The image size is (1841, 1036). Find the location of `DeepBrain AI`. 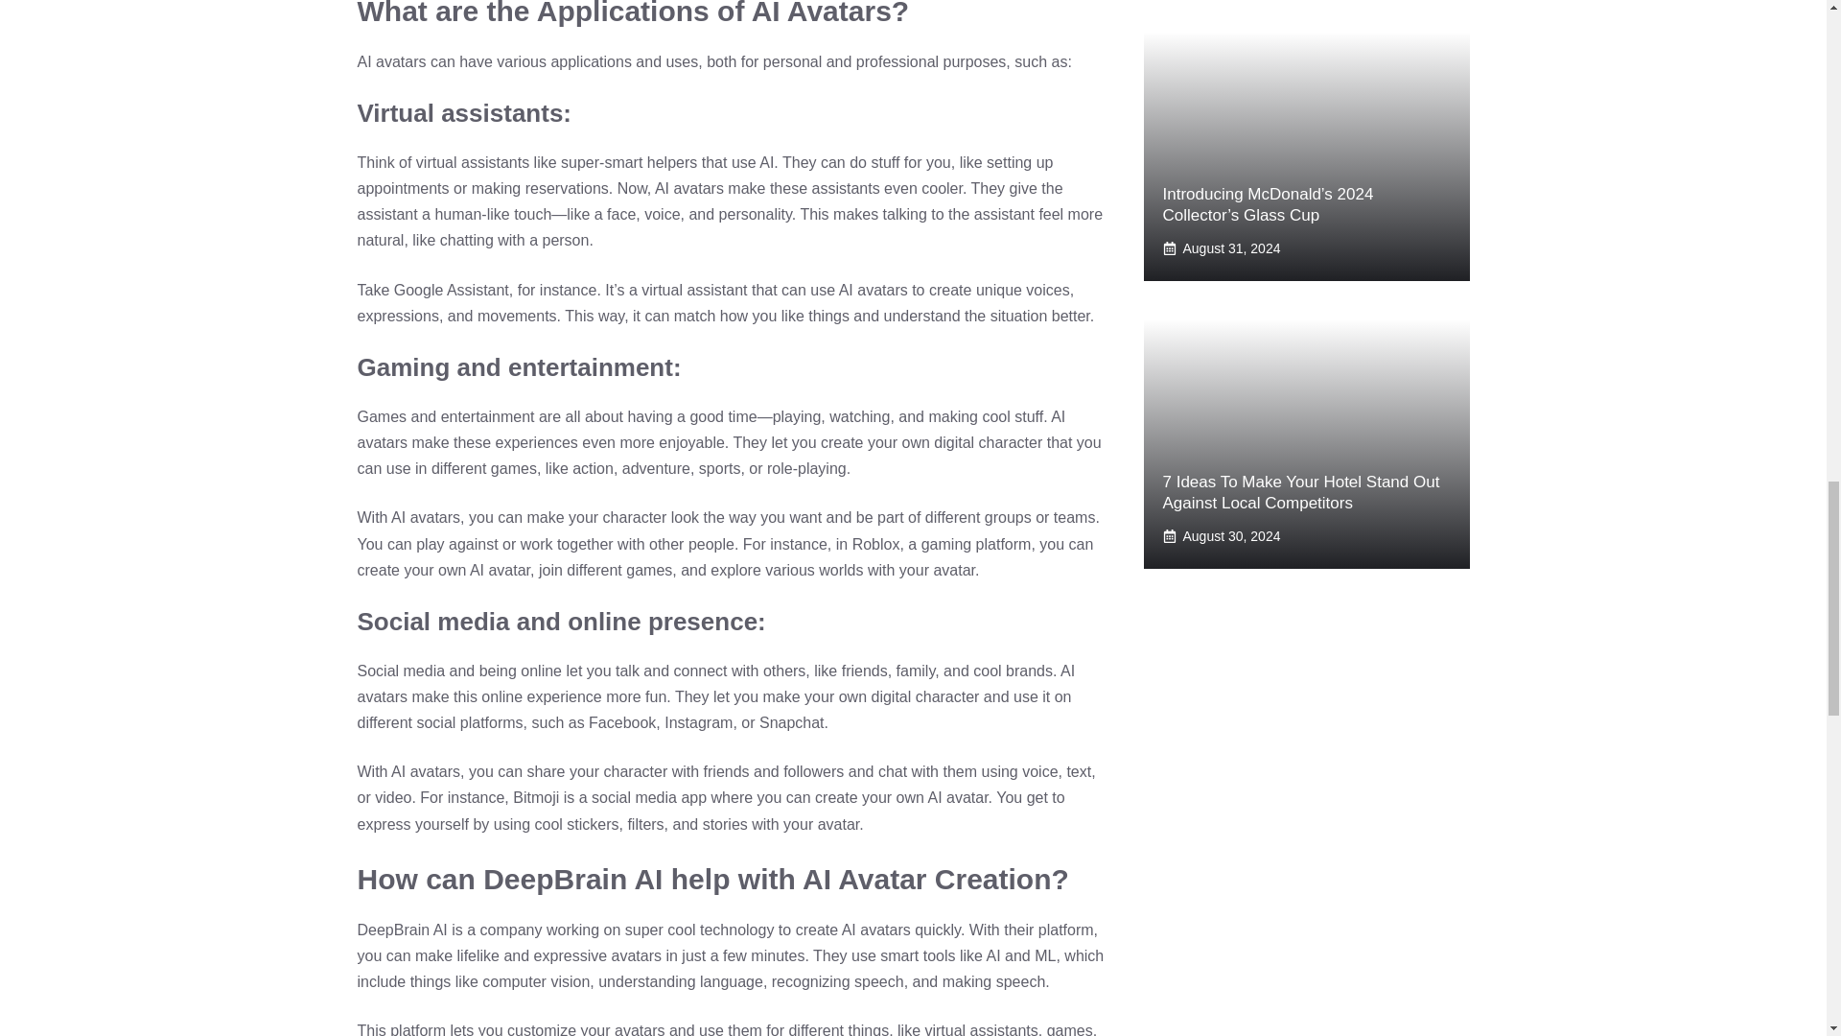

DeepBrain AI is located at coordinates (402, 930).